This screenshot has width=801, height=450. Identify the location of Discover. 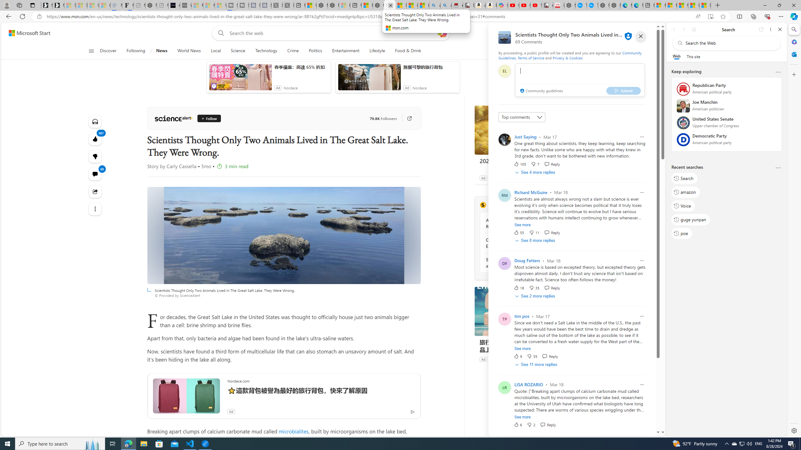
(111, 51).